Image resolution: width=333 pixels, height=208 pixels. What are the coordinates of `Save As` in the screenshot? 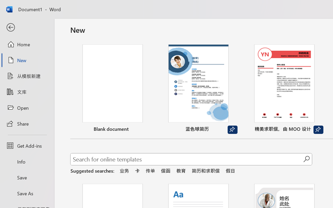 It's located at (27, 193).